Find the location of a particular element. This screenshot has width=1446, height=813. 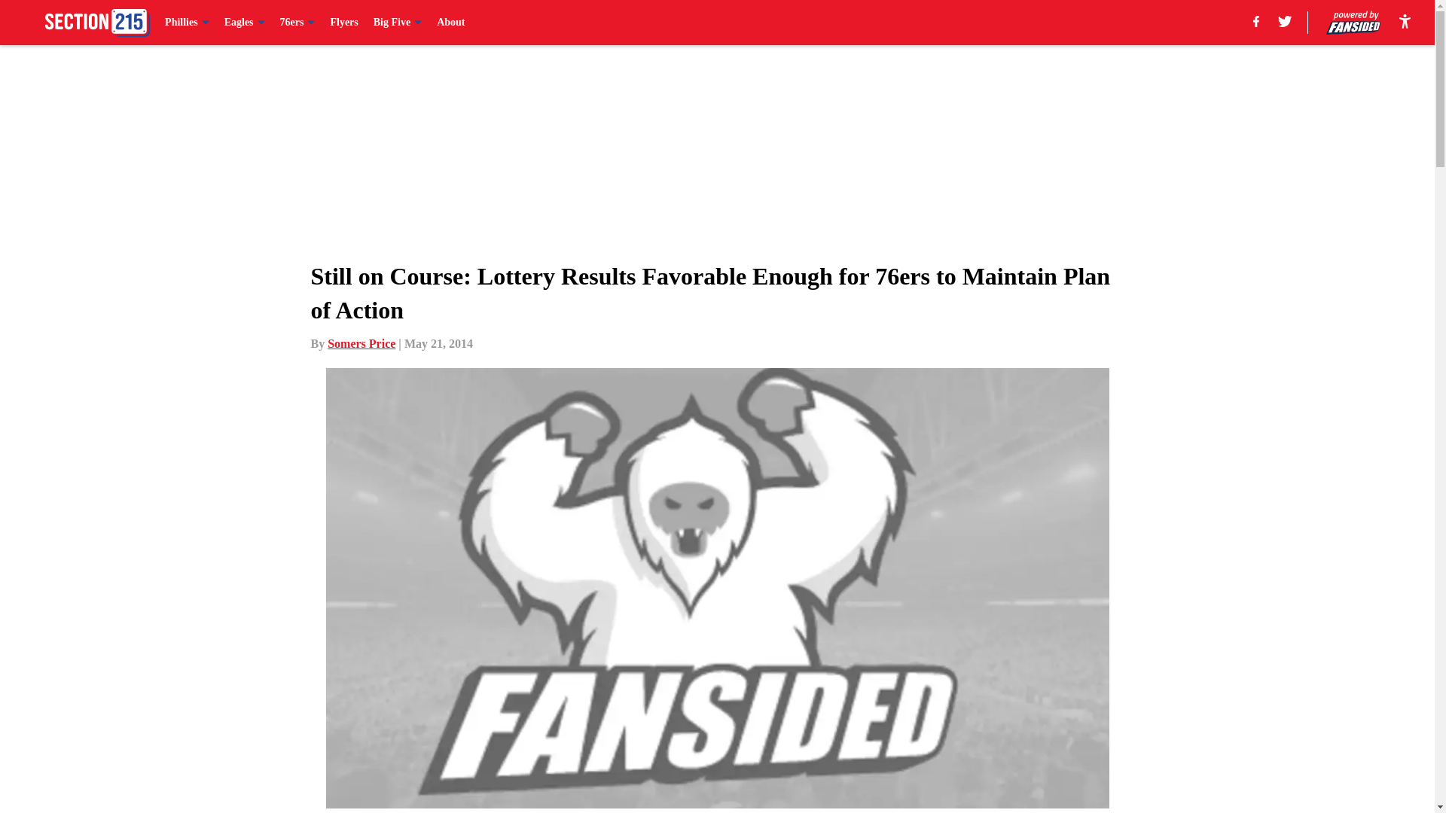

About is located at coordinates (450, 23).